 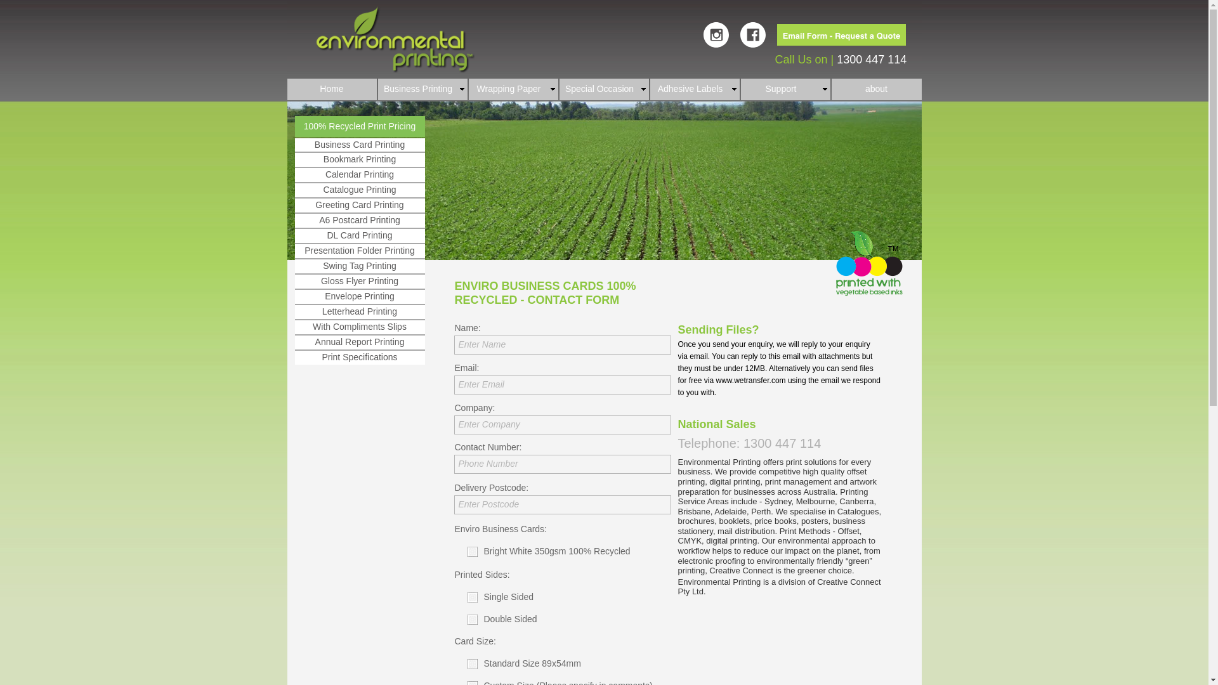 I want to click on DL Card Printing, so click(x=359, y=236).